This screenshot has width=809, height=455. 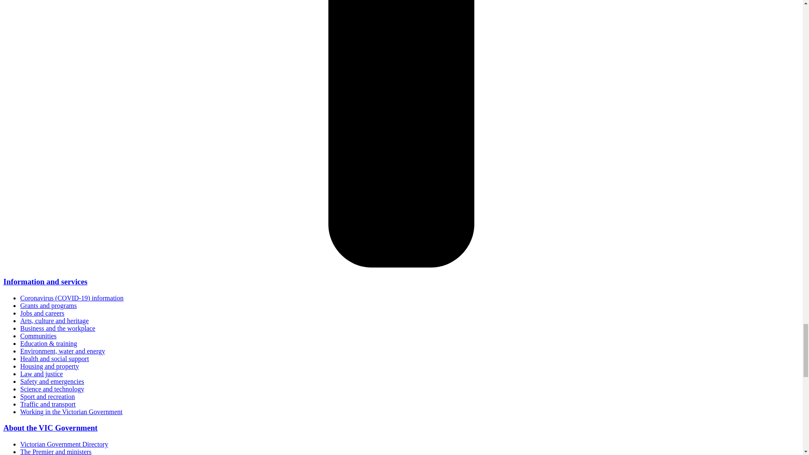 What do you see at coordinates (38, 336) in the screenshot?
I see `Communities` at bounding box center [38, 336].